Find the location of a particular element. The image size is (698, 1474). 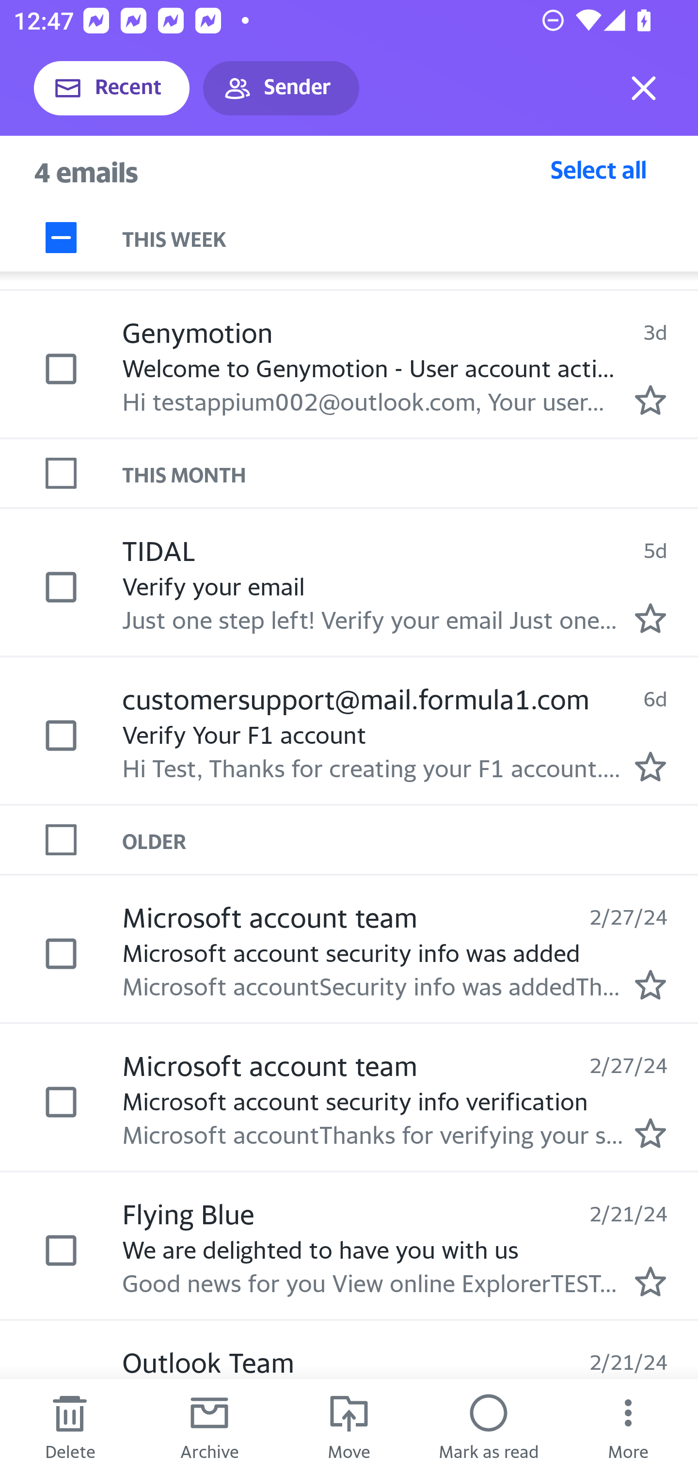

Sender is located at coordinates (281, 88).